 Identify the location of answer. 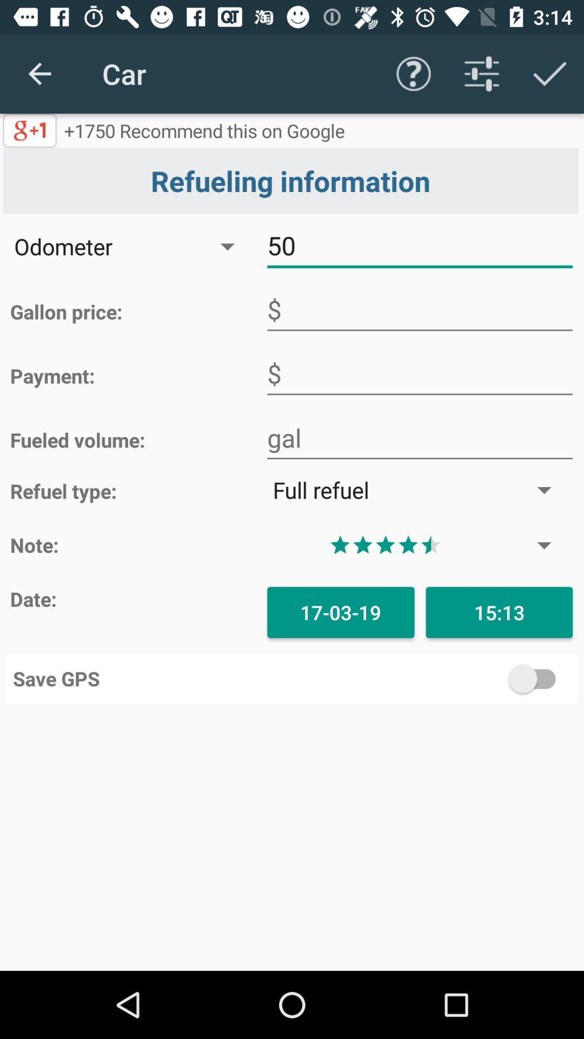
(420, 374).